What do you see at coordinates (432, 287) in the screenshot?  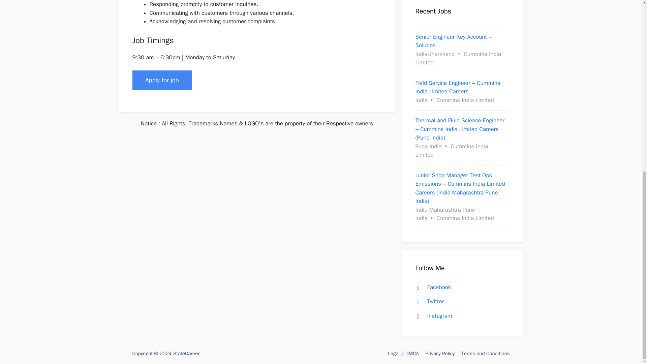 I see `Facebook` at bounding box center [432, 287].